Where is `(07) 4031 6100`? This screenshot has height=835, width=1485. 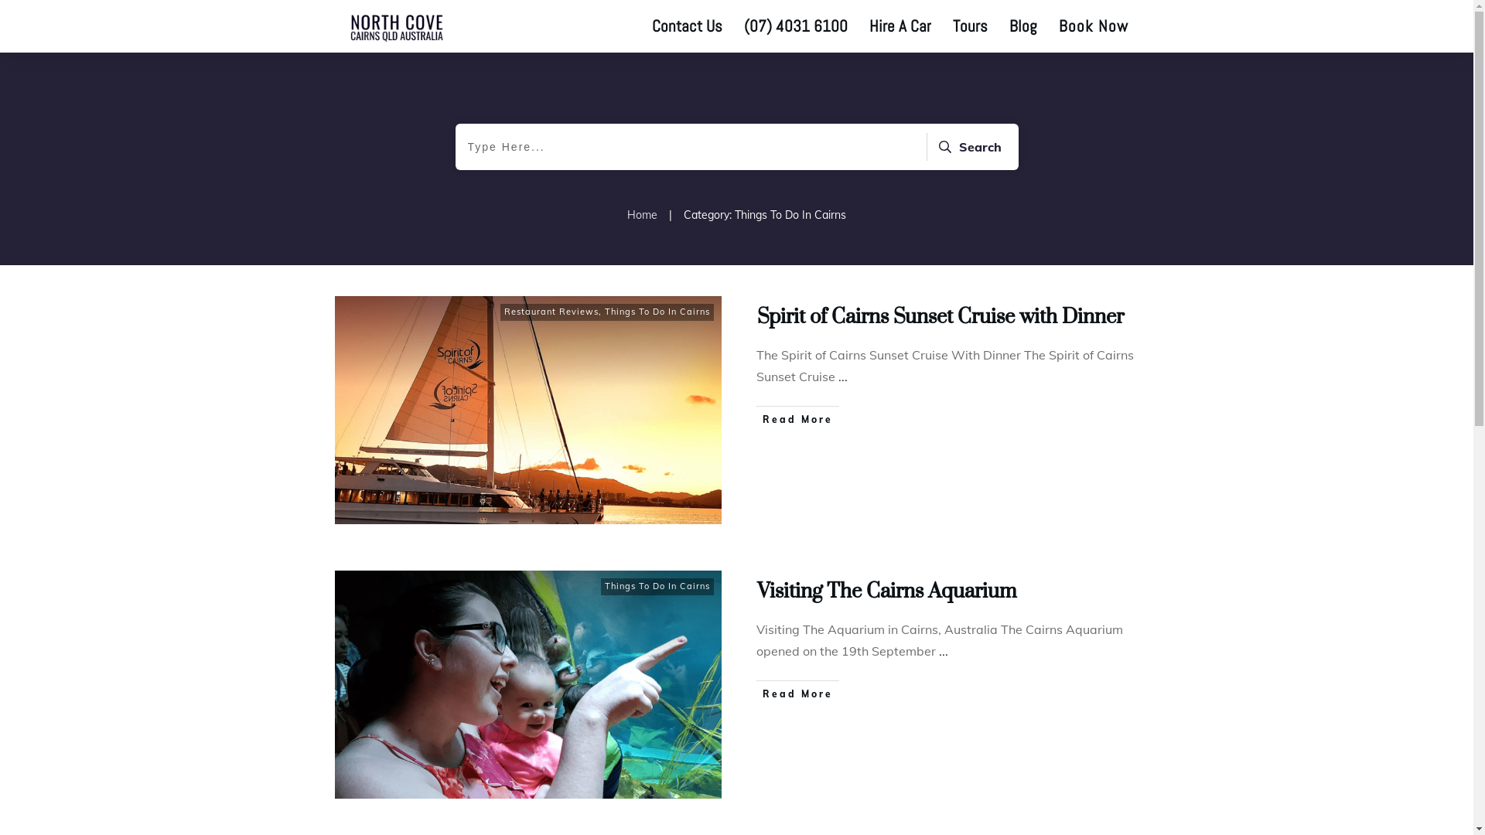
(07) 4031 6100 is located at coordinates (796, 26).